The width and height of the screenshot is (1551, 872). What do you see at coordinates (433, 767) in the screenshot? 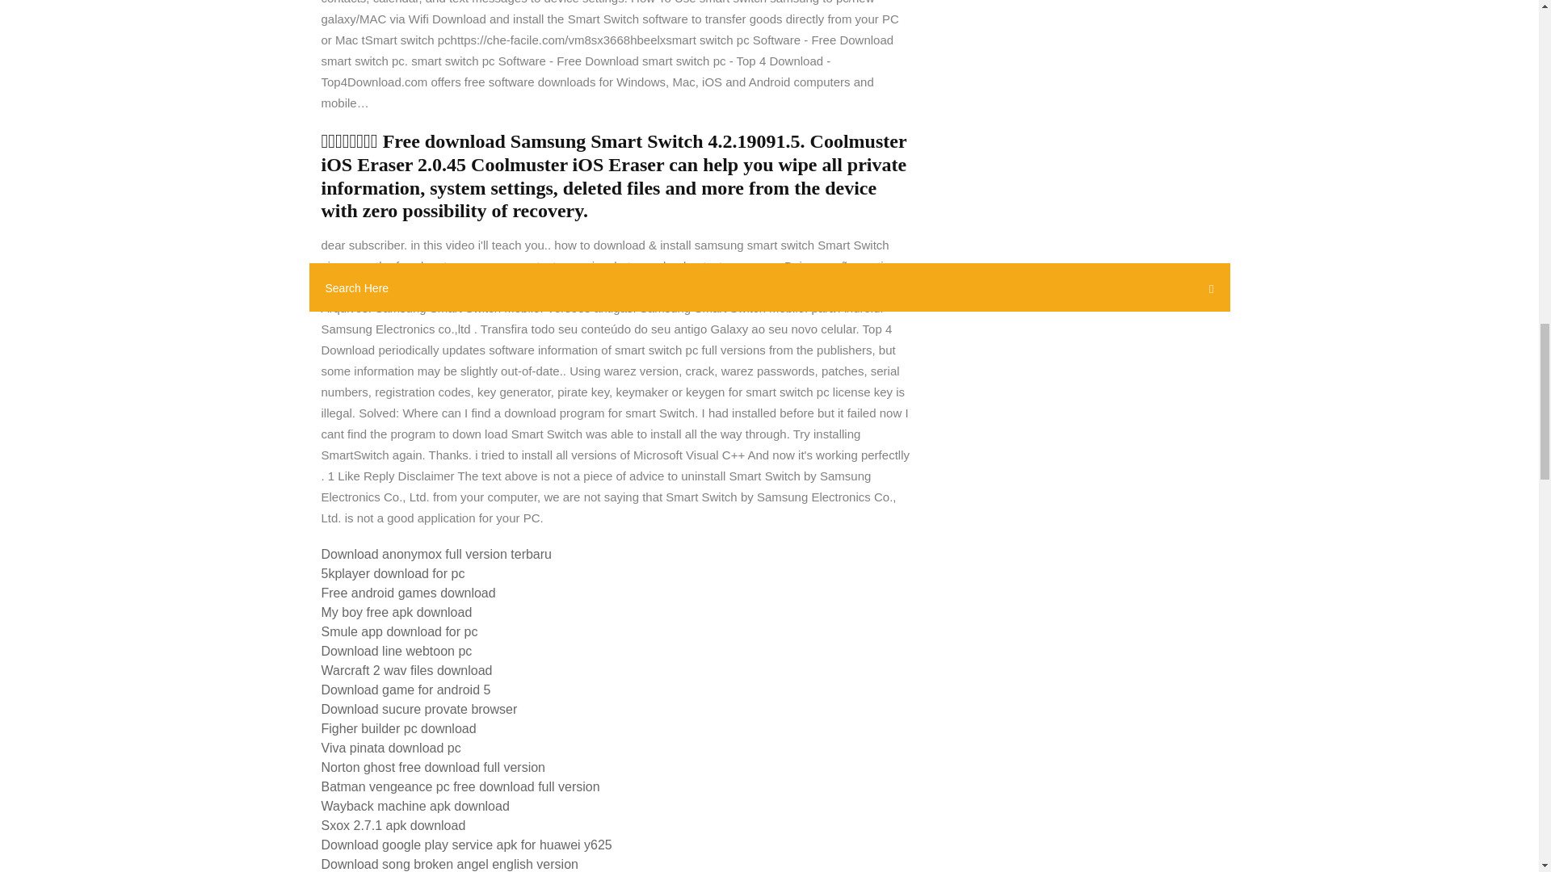
I see `Norton ghost free download full version` at bounding box center [433, 767].